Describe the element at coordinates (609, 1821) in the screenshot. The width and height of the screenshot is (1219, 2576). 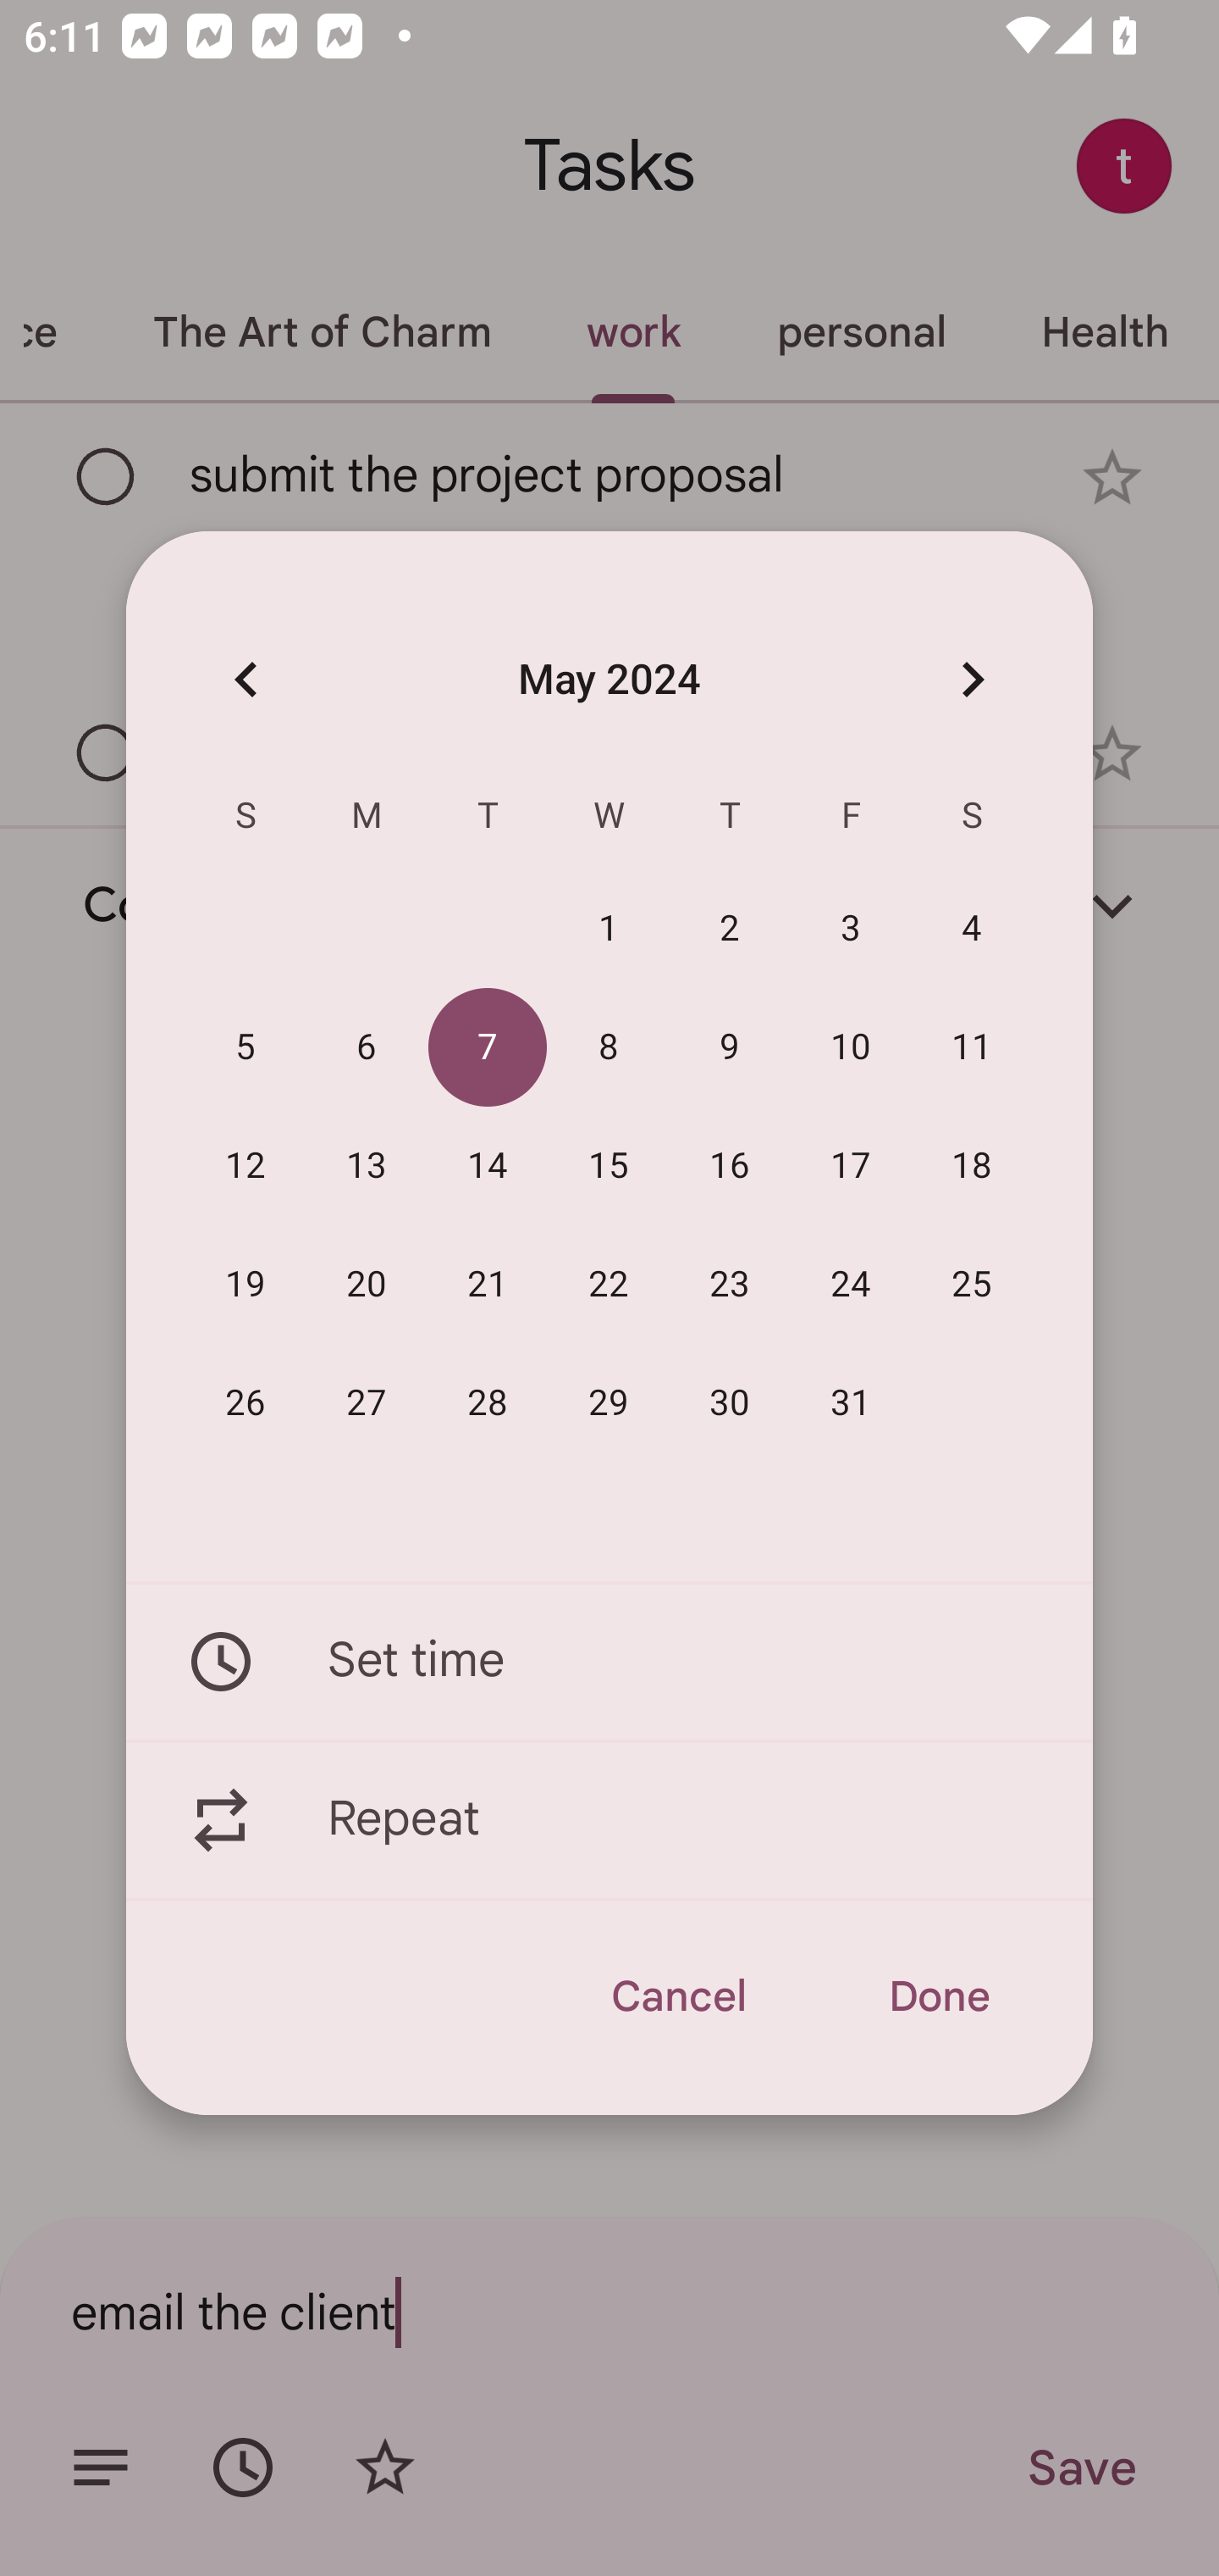
I see `Repeat` at that location.